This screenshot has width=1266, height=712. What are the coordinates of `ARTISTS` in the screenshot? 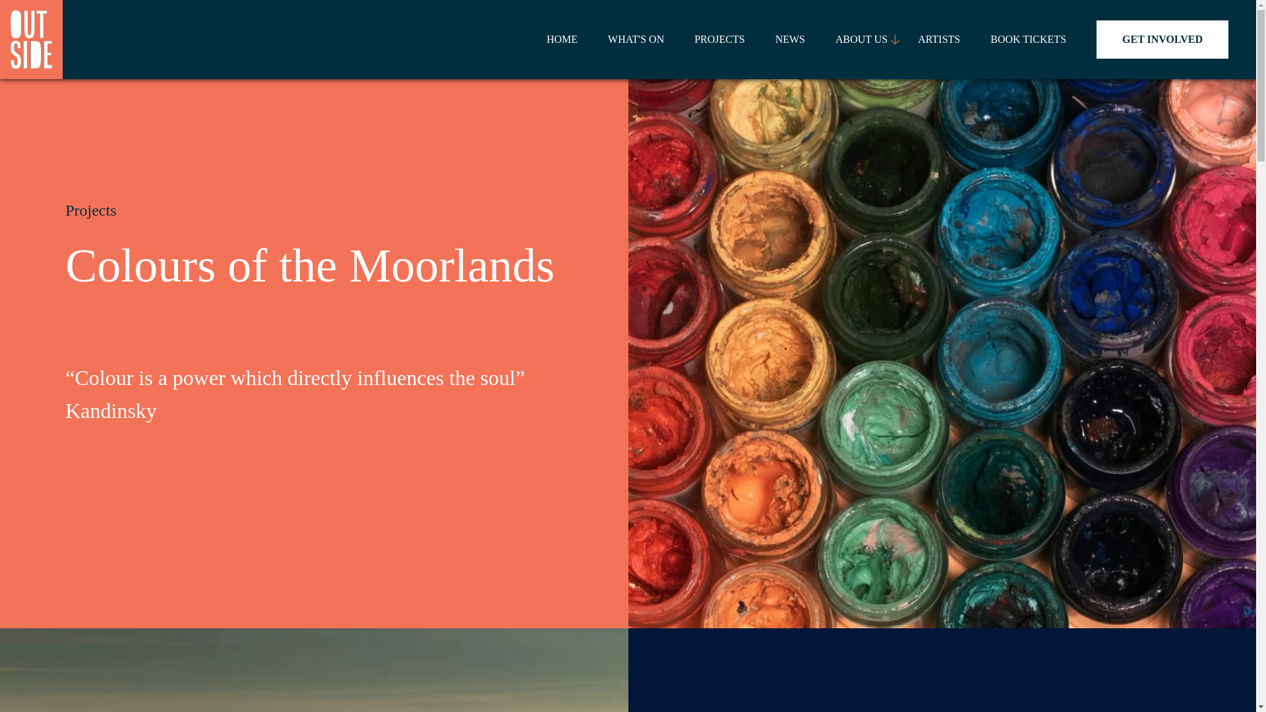 It's located at (939, 35).